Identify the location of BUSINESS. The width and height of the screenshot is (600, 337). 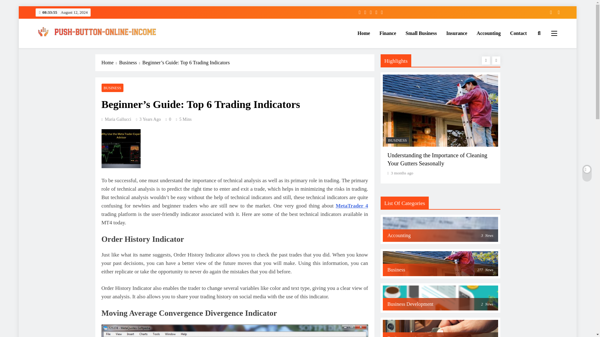
(112, 87).